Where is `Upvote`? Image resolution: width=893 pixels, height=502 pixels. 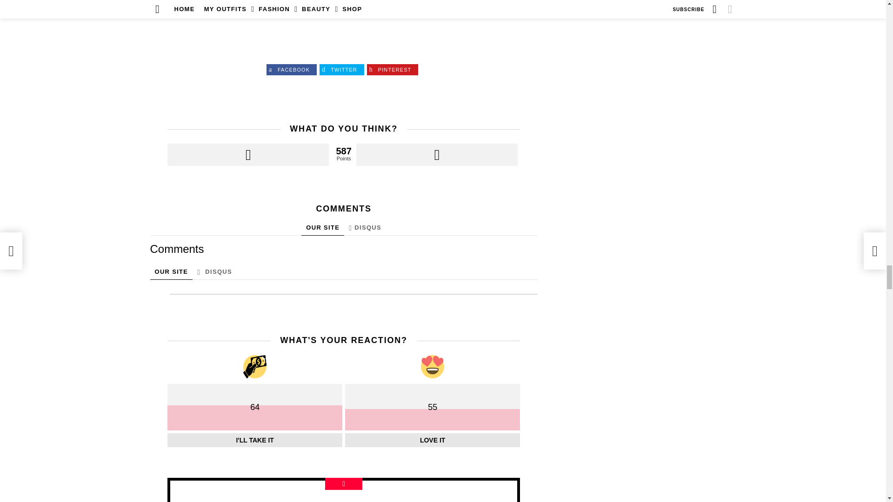
Upvote is located at coordinates (248, 154).